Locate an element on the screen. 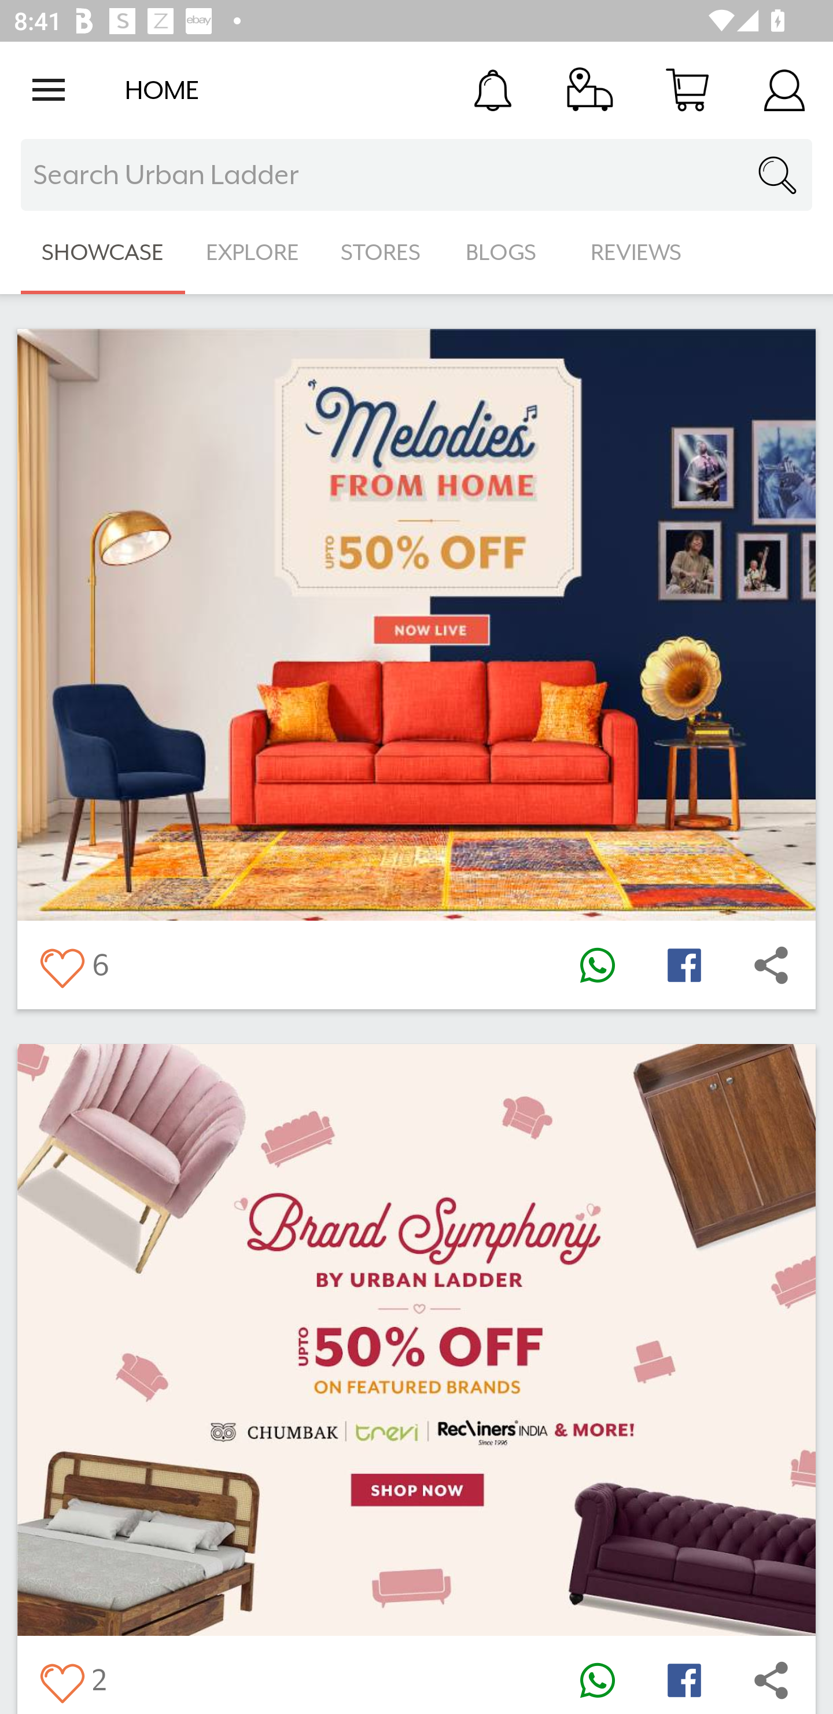 This screenshot has height=1714, width=833. REVIEWS is located at coordinates (636, 252).